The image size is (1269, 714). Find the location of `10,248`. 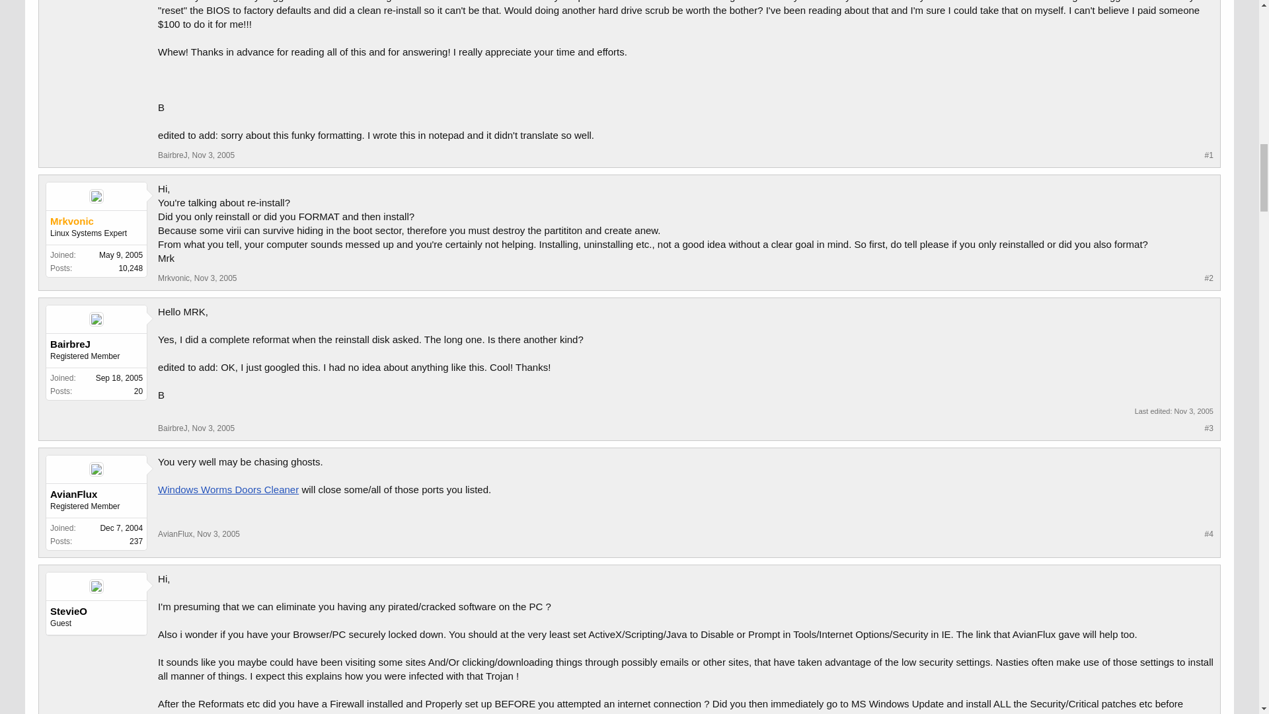

10,248 is located at coordinates (130, 268).